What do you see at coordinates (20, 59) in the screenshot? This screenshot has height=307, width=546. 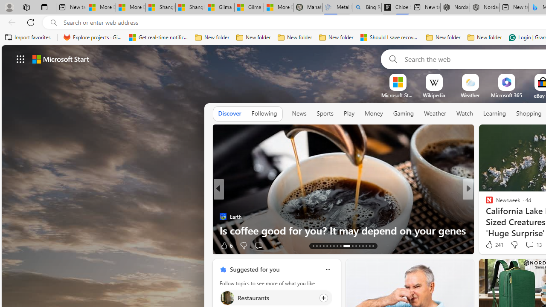 I see `AutomationID: waffle` at bounding box center [20, 59].